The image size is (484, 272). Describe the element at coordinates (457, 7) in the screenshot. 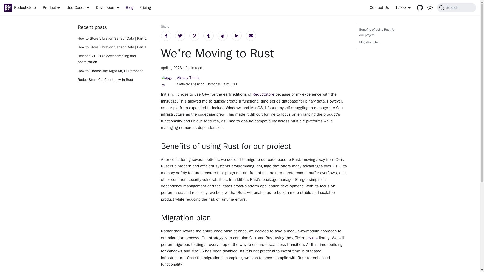

I see `Contact Us` at that location.